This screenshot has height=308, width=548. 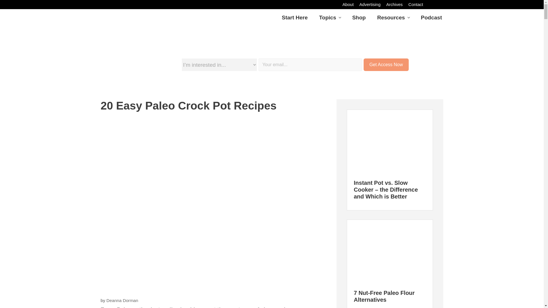 I want to click on About, so click(x=348, y=5).